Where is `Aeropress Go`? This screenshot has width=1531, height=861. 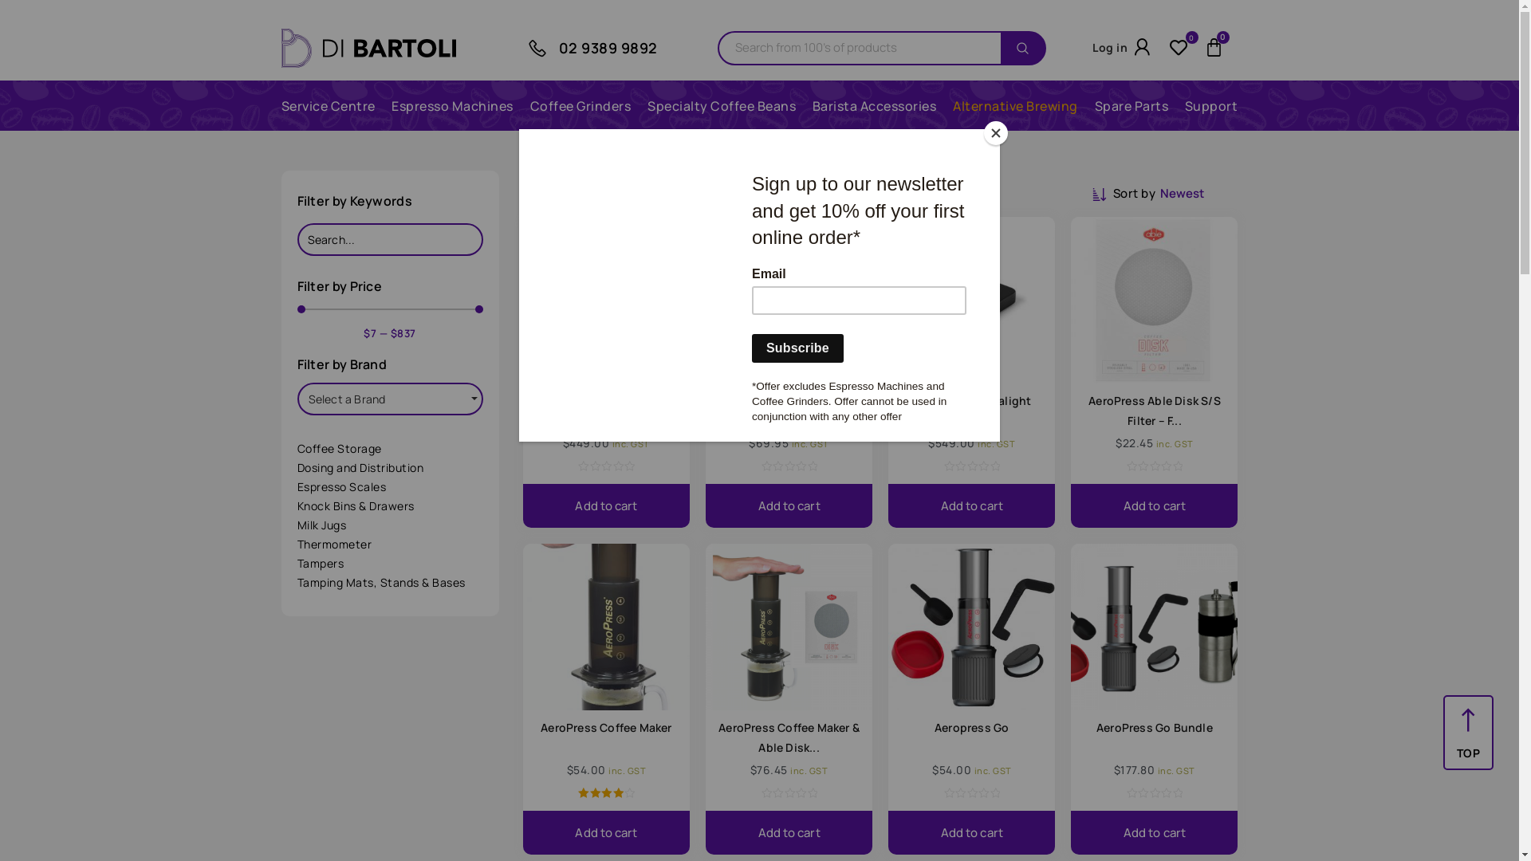 Aeropress Go is located at coordinates (971, 727).